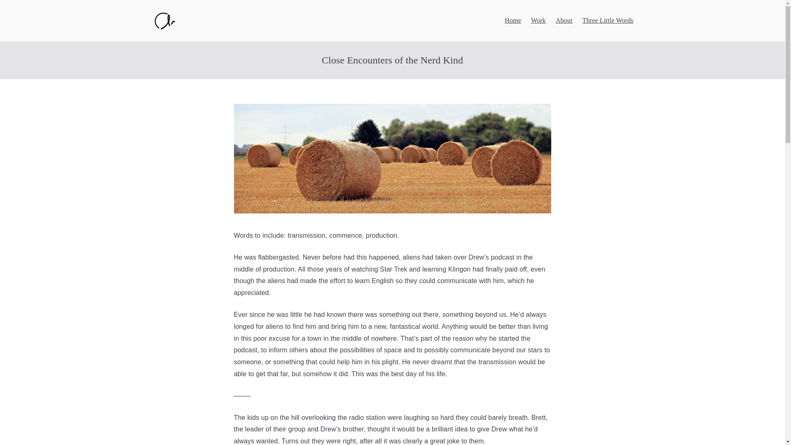  I want to click on Home, so click(513, 21).